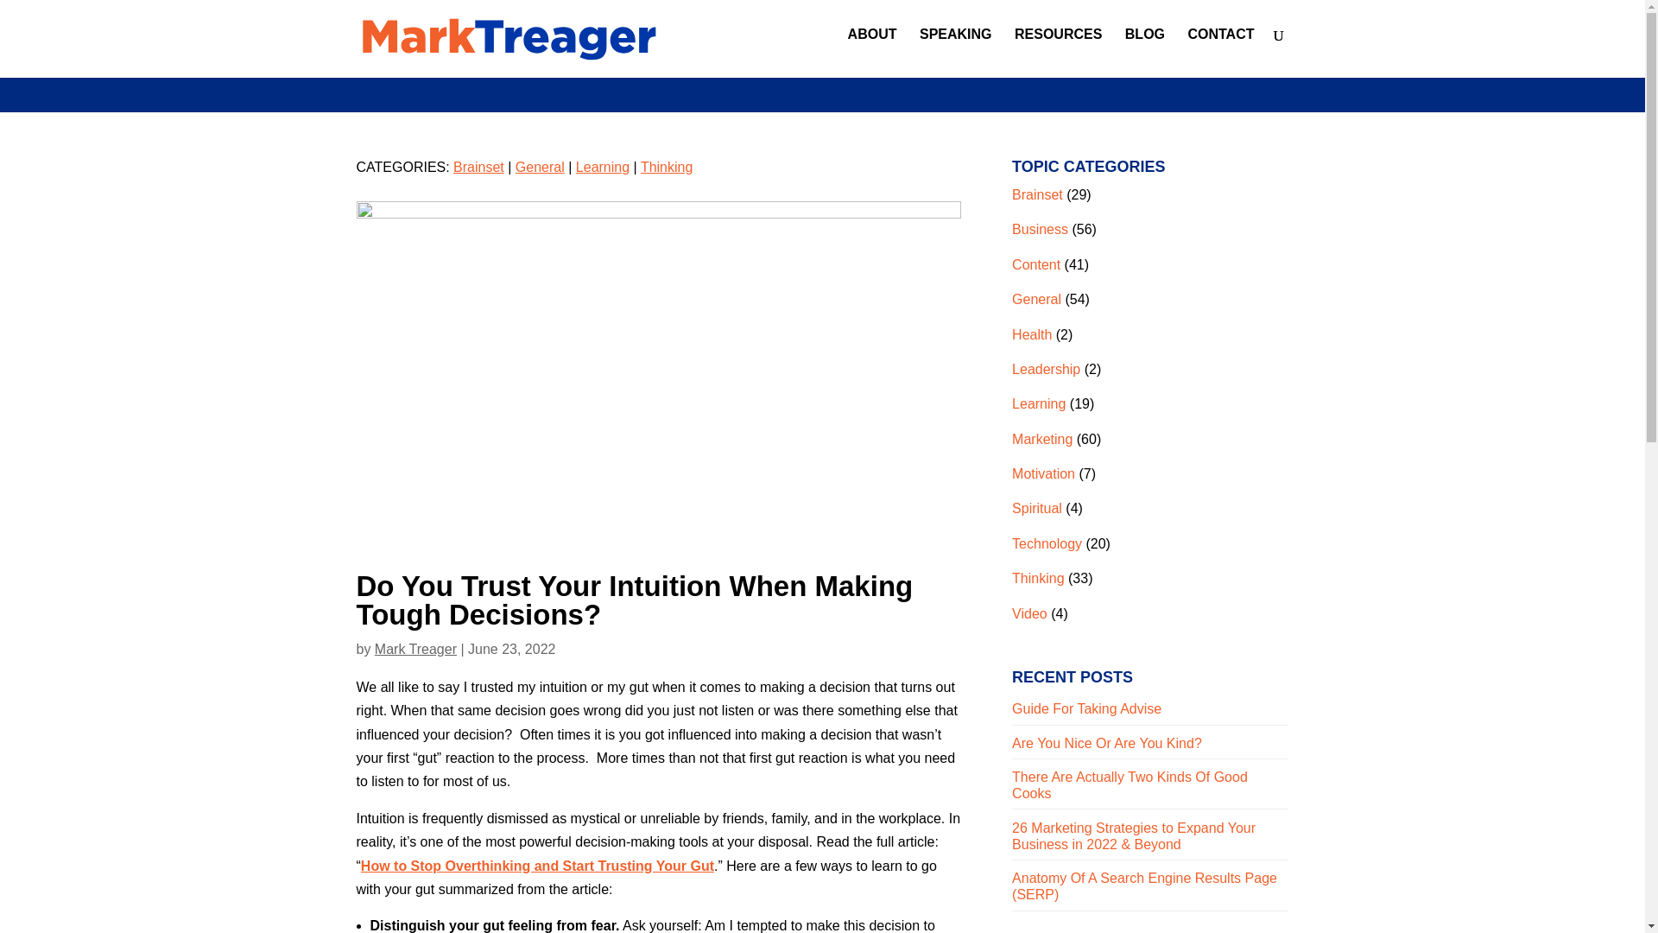  Describe the element at coordinates (1086, 708) in the screenshot. I see `Guide For Taking Advise` at that location.